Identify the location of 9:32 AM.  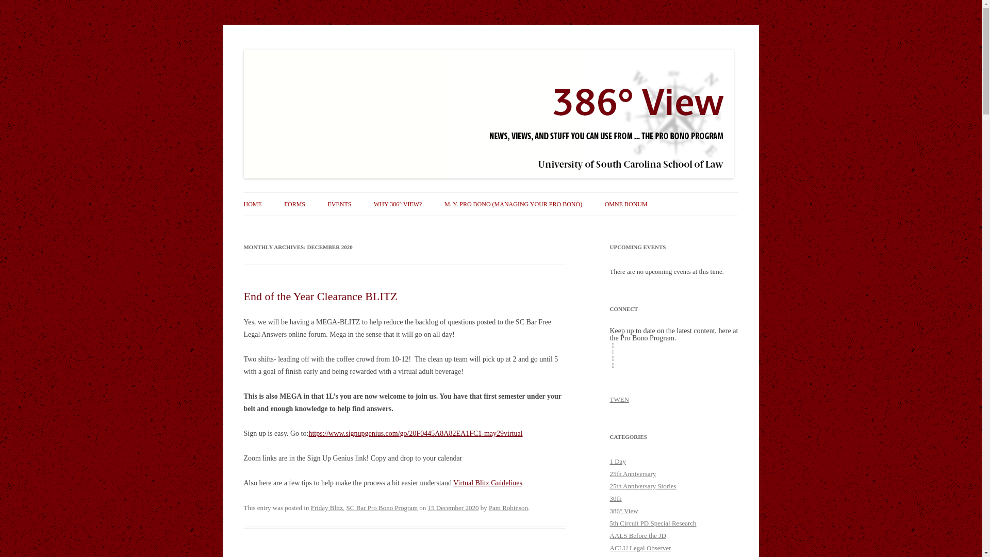
(453, 507).